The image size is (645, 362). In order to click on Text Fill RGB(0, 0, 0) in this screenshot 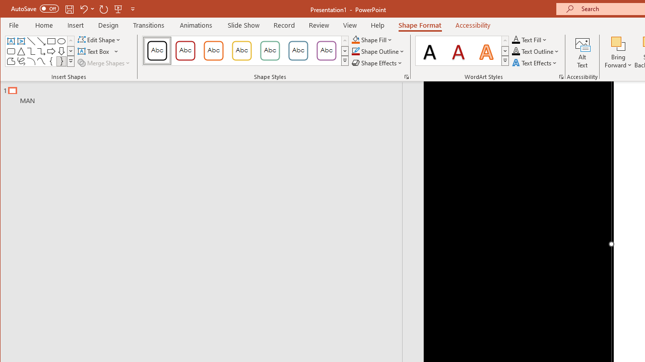, I will do `click(516, 39)`.